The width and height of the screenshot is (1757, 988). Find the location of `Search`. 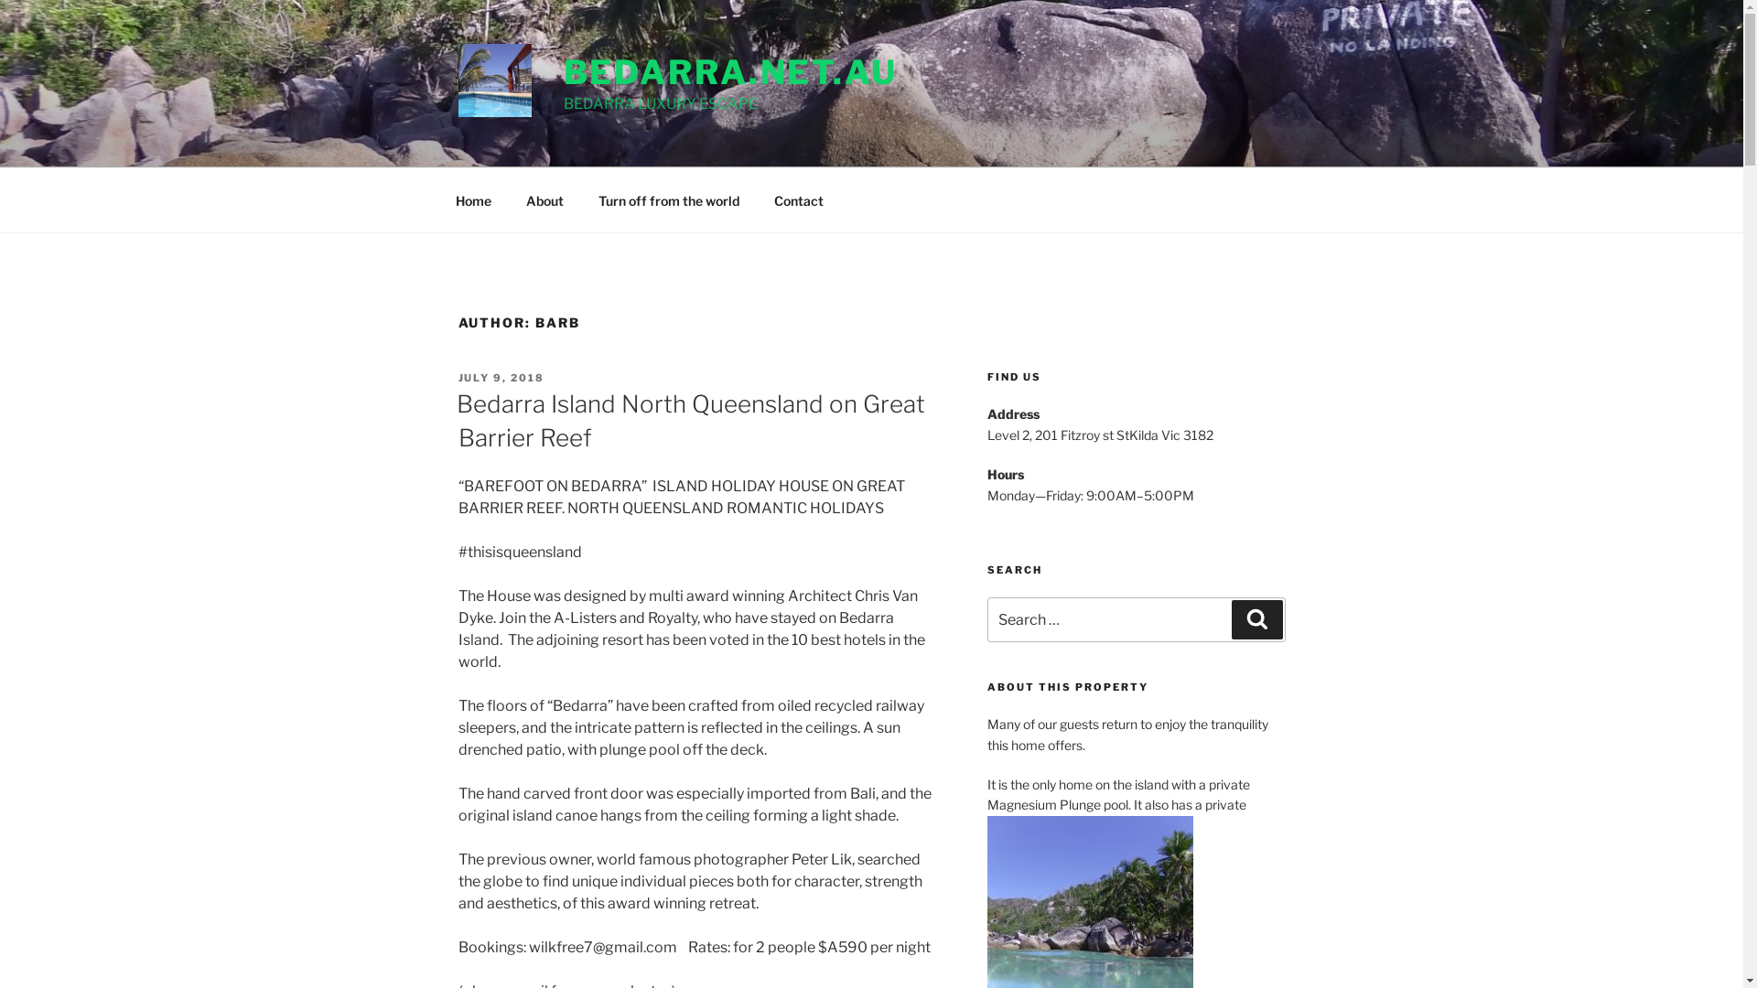

Search is located at coordinates (1257, 619).